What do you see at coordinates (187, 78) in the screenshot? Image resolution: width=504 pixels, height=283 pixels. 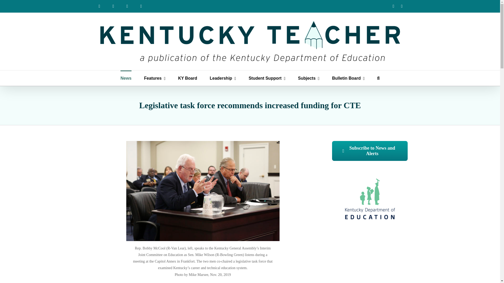 I see `KY Board` at bounding box center [187, 78].